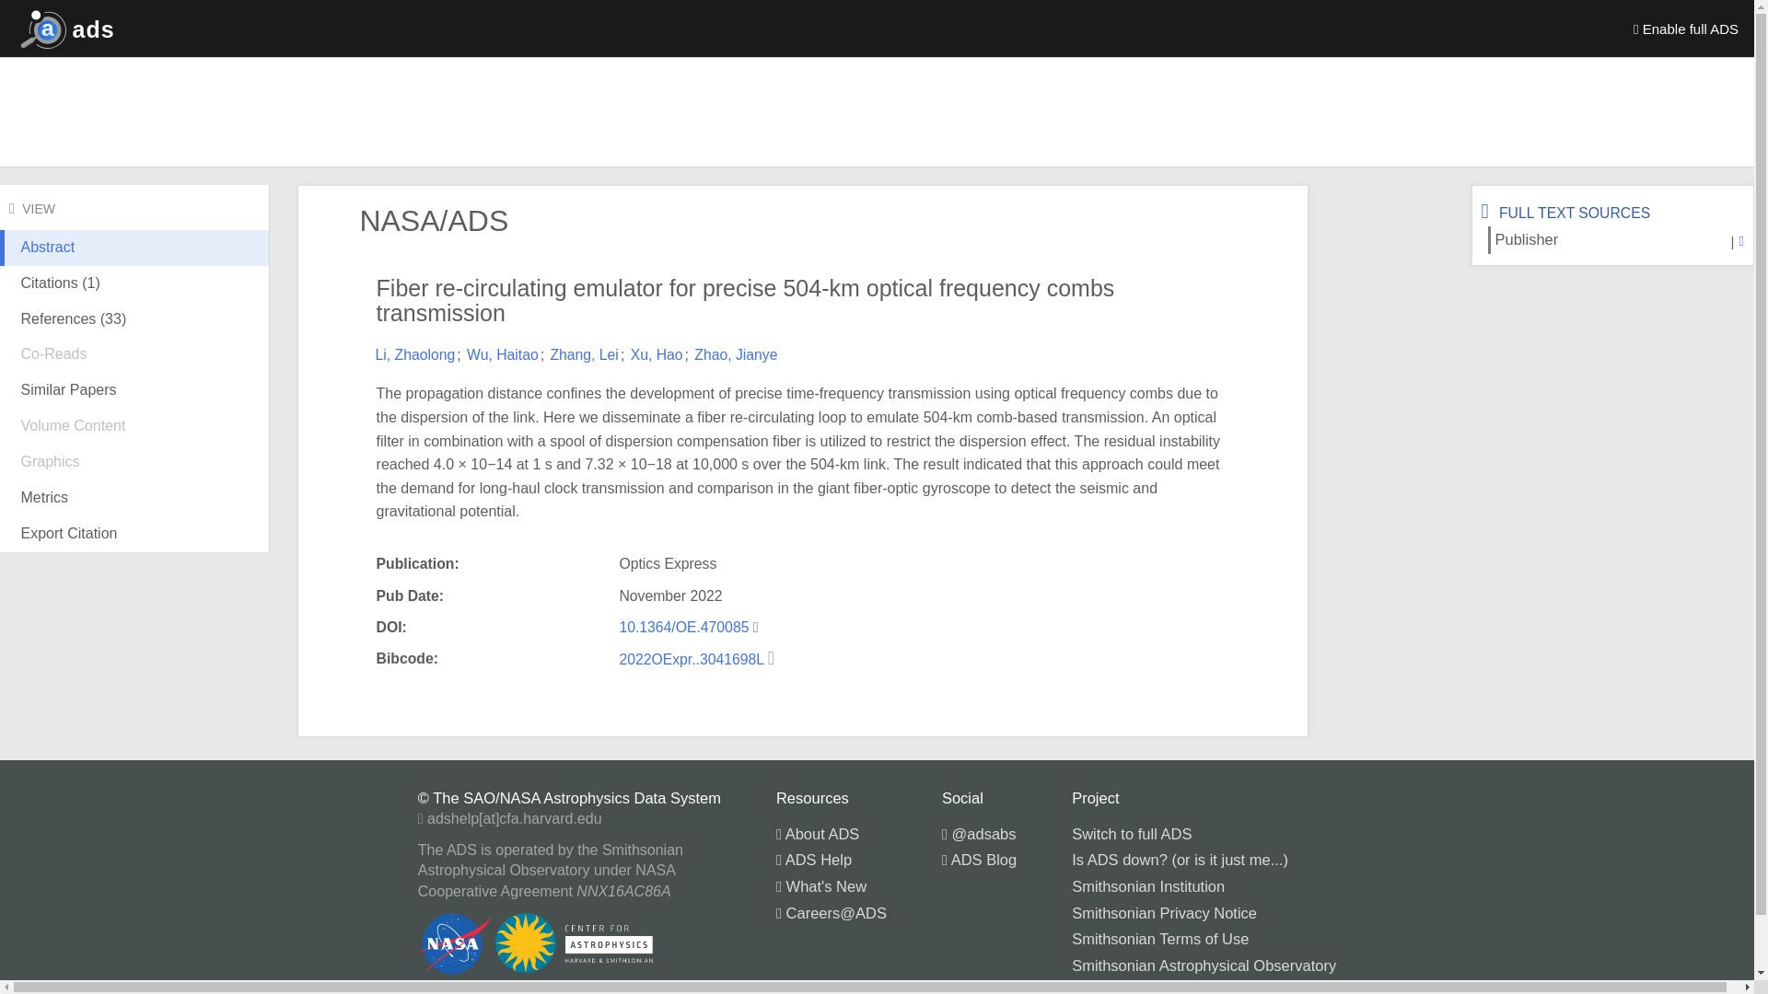 Image resolution: width=1768 pixels, height=994 pixels. Describe the element at coordinates (134, 261) in the screenshot. I see `Abstract` at that location.